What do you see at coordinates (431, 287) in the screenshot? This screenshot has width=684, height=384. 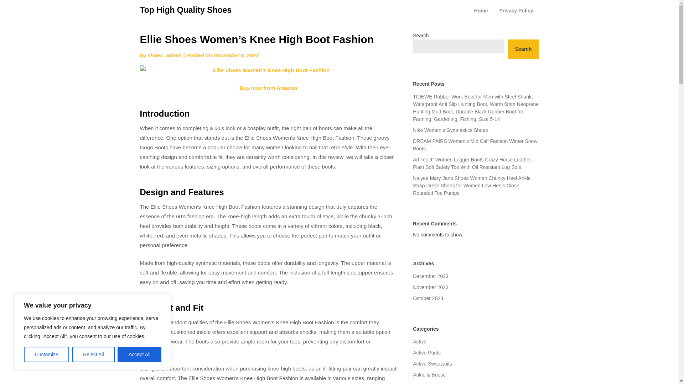 I see `November 2023` at bounding box center [431, 287].